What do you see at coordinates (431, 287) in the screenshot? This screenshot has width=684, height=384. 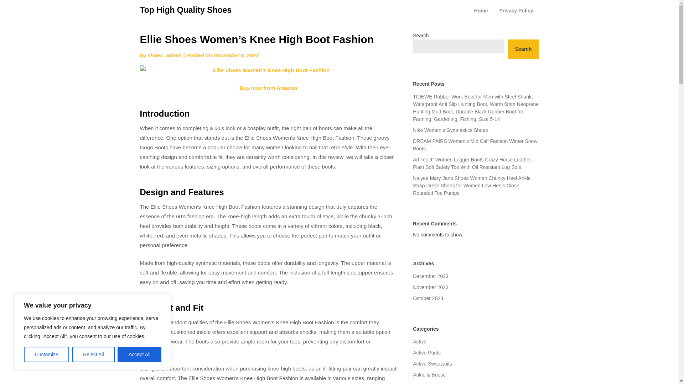 I see `November 2023` at bounding box center [431, 287].